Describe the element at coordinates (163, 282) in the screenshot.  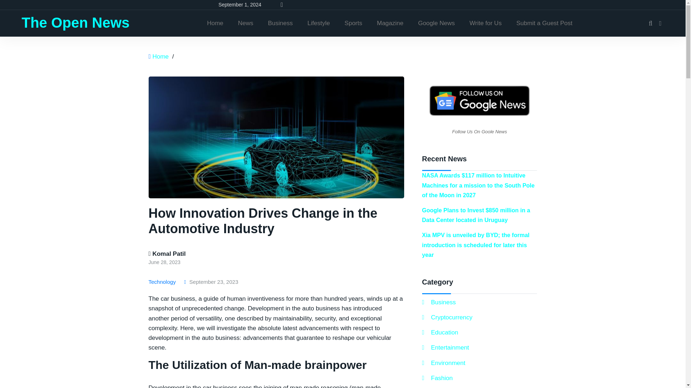
I see `Technology` at that location.